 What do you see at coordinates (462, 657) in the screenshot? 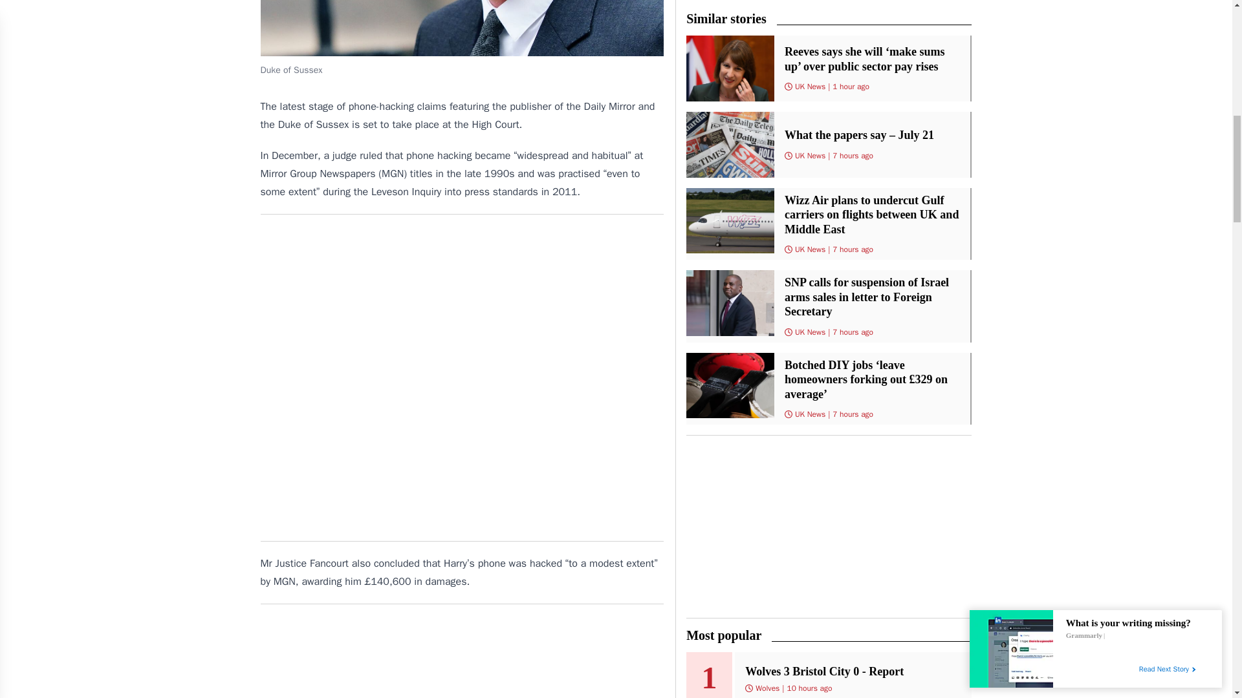
I see `3rd party ad content` at bounding box center [462, 657].